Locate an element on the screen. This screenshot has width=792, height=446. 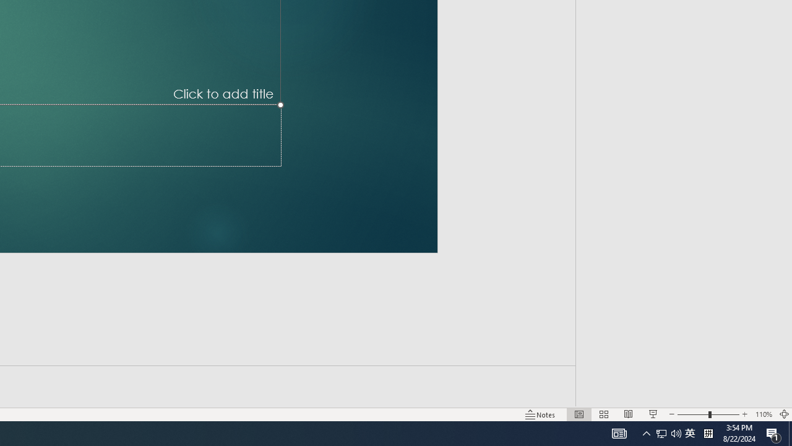
Zoom 110% is located at coordinates (764, 414).